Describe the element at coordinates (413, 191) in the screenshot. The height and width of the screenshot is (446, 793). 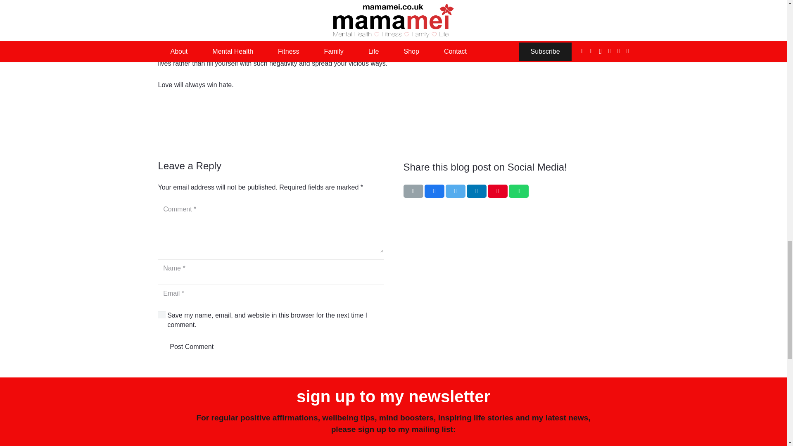
I see `Email this` at that location.